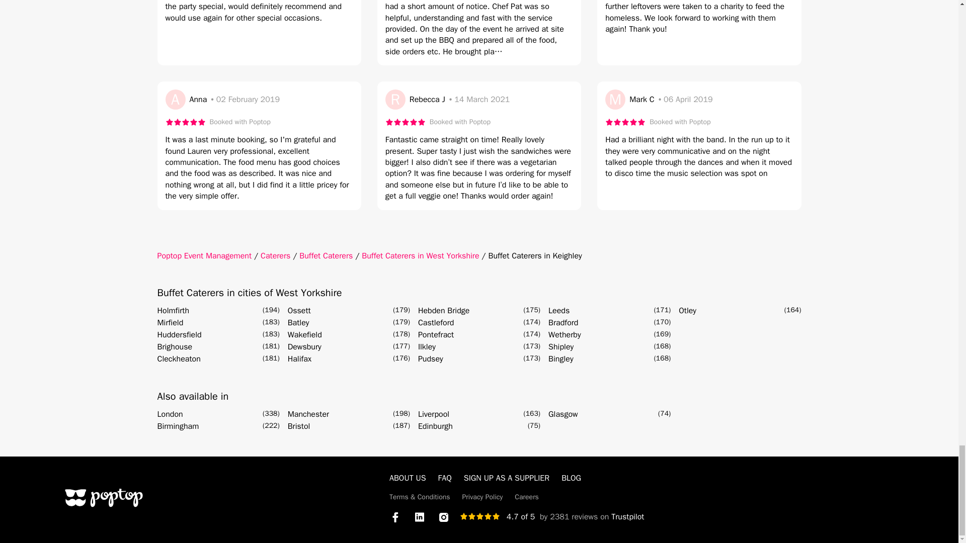 The height and width of the screenshot is (543, 966). Describe the element at coordinates (276, 255) in the screenshot. I see `Caterers` at that location.